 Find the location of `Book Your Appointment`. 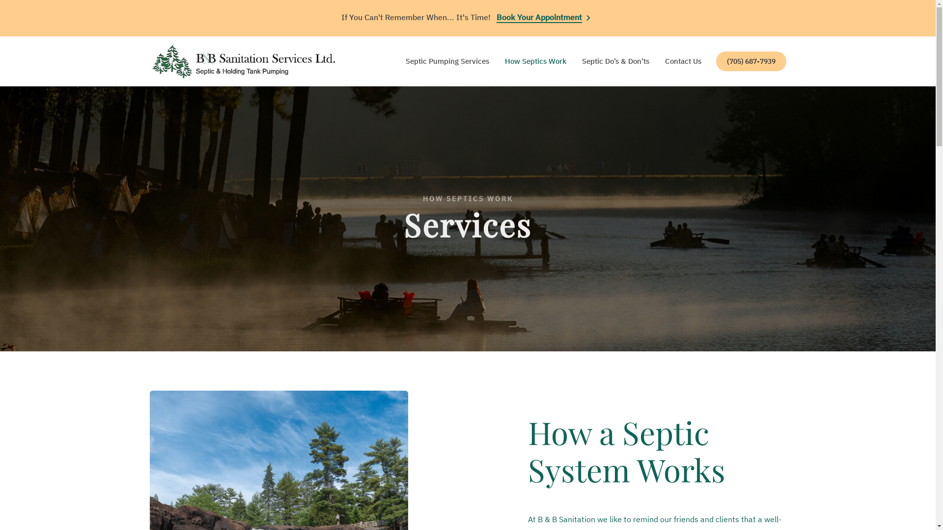

Book Your Appointment is located at coordinates (539, 18).